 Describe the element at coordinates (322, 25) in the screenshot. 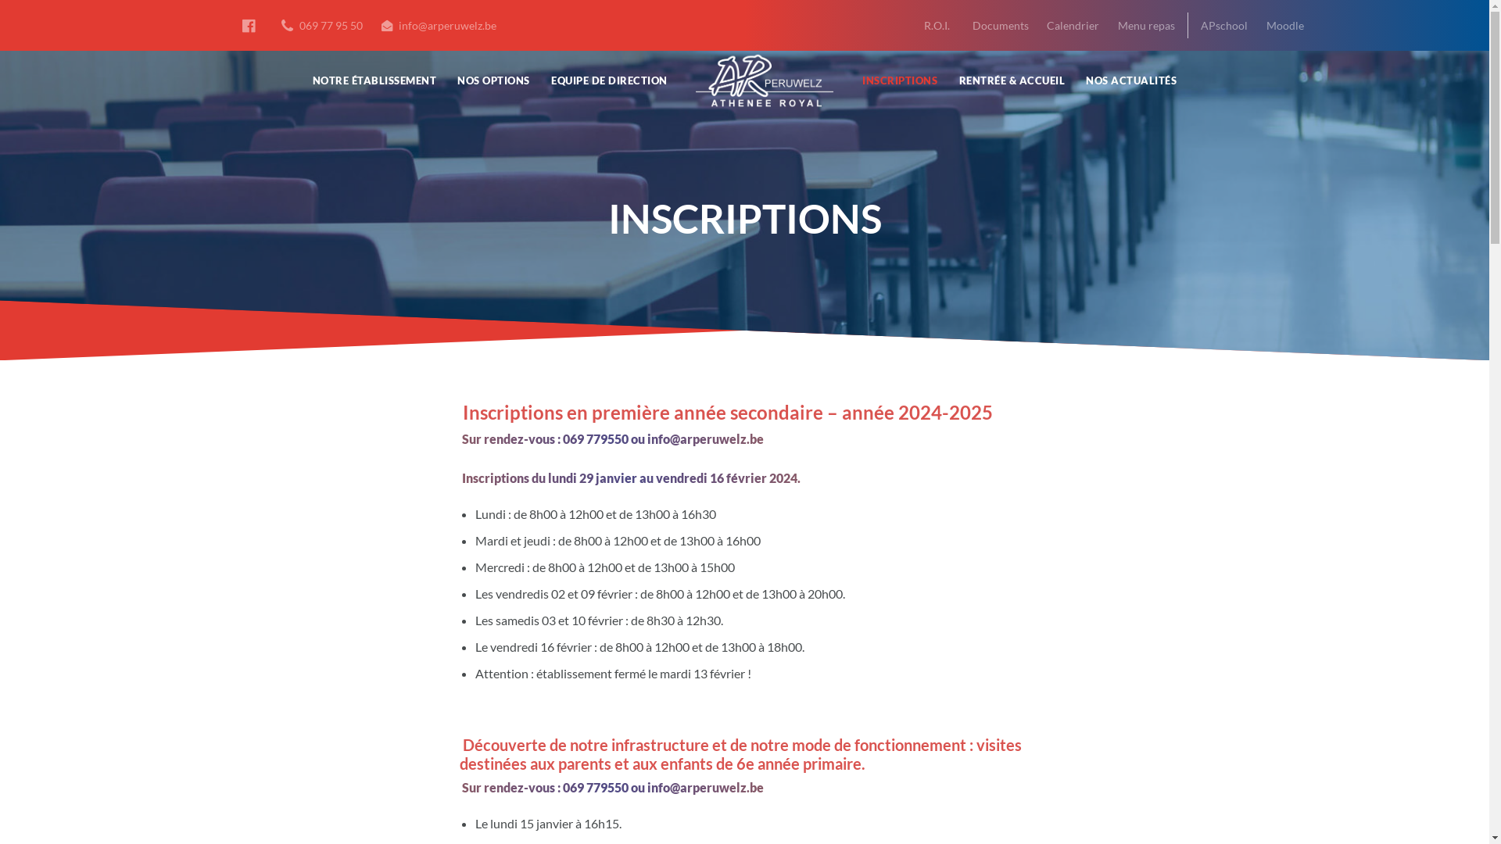

I see `069 77 95 50` at that location.